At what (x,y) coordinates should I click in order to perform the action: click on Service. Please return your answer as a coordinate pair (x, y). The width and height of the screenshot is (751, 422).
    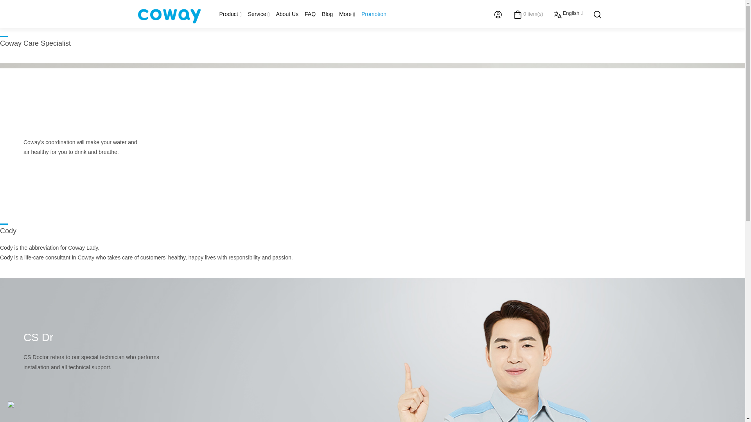
    Looking at the image, I should click on (259, 14).